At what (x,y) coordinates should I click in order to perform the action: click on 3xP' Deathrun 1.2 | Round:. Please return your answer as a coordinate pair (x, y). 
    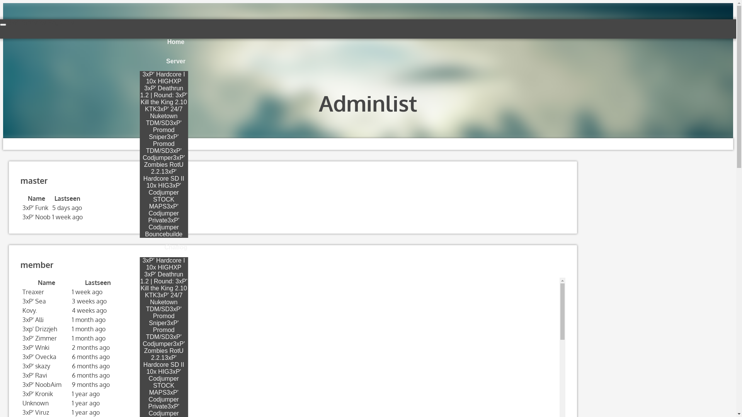
    Looking at the image, I should click on (162, 92).